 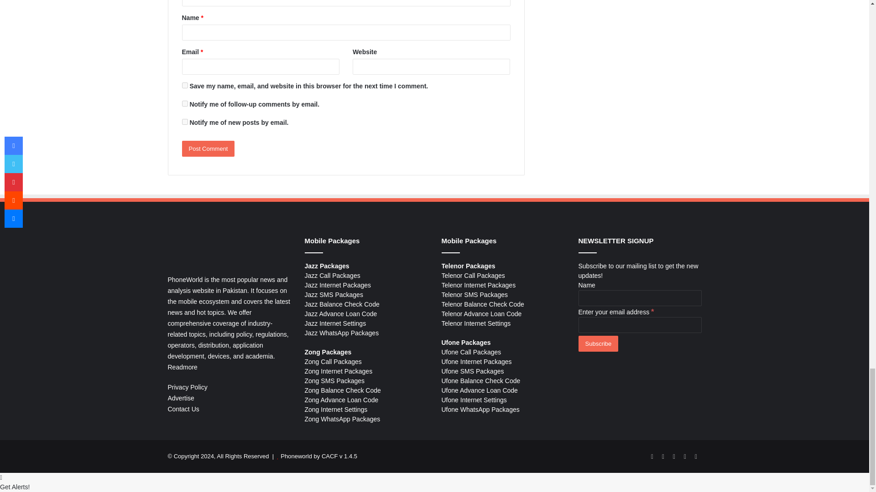 I want to click on subscribe, so click(x=184, y=122).